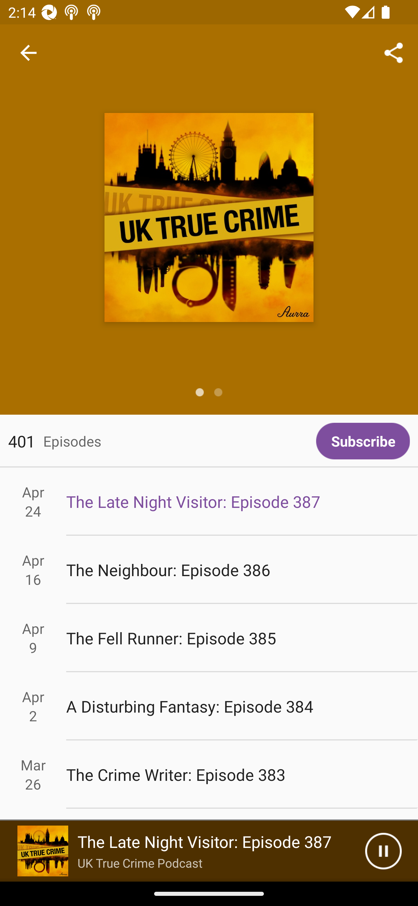 Image resolution: width=418 pixels, height=906 pixels. I want to click on Subscribe, so click(363, 441).